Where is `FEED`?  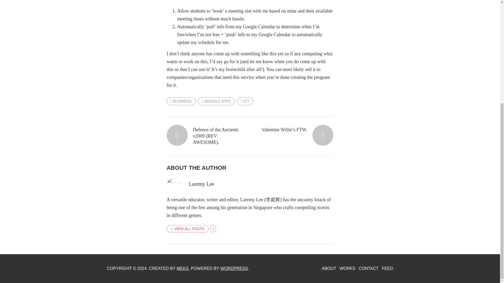 FEED is located at coordinates (387, 268).